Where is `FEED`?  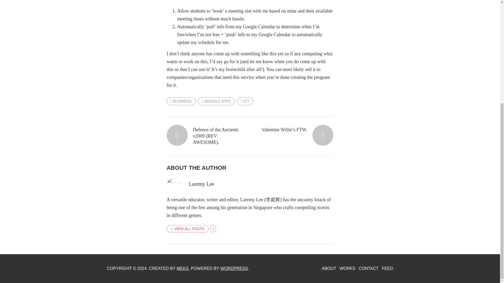 FEED is located at coordinates (387, 268).